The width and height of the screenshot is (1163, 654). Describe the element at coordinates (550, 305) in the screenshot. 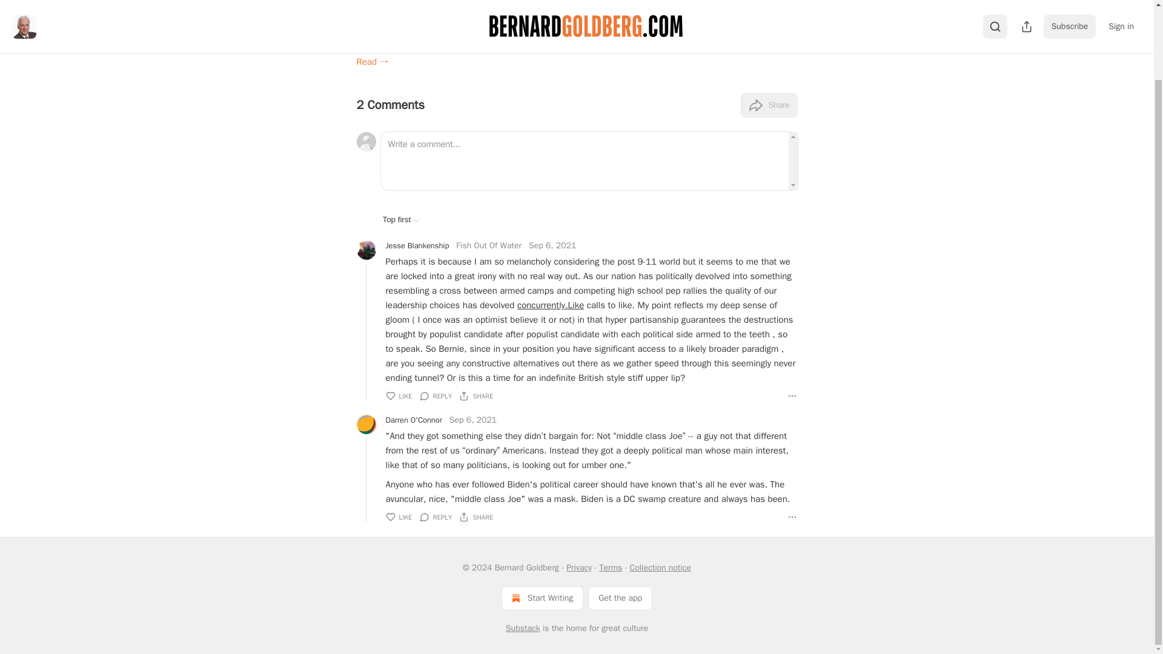

I see `concurrently.Like` at that location.